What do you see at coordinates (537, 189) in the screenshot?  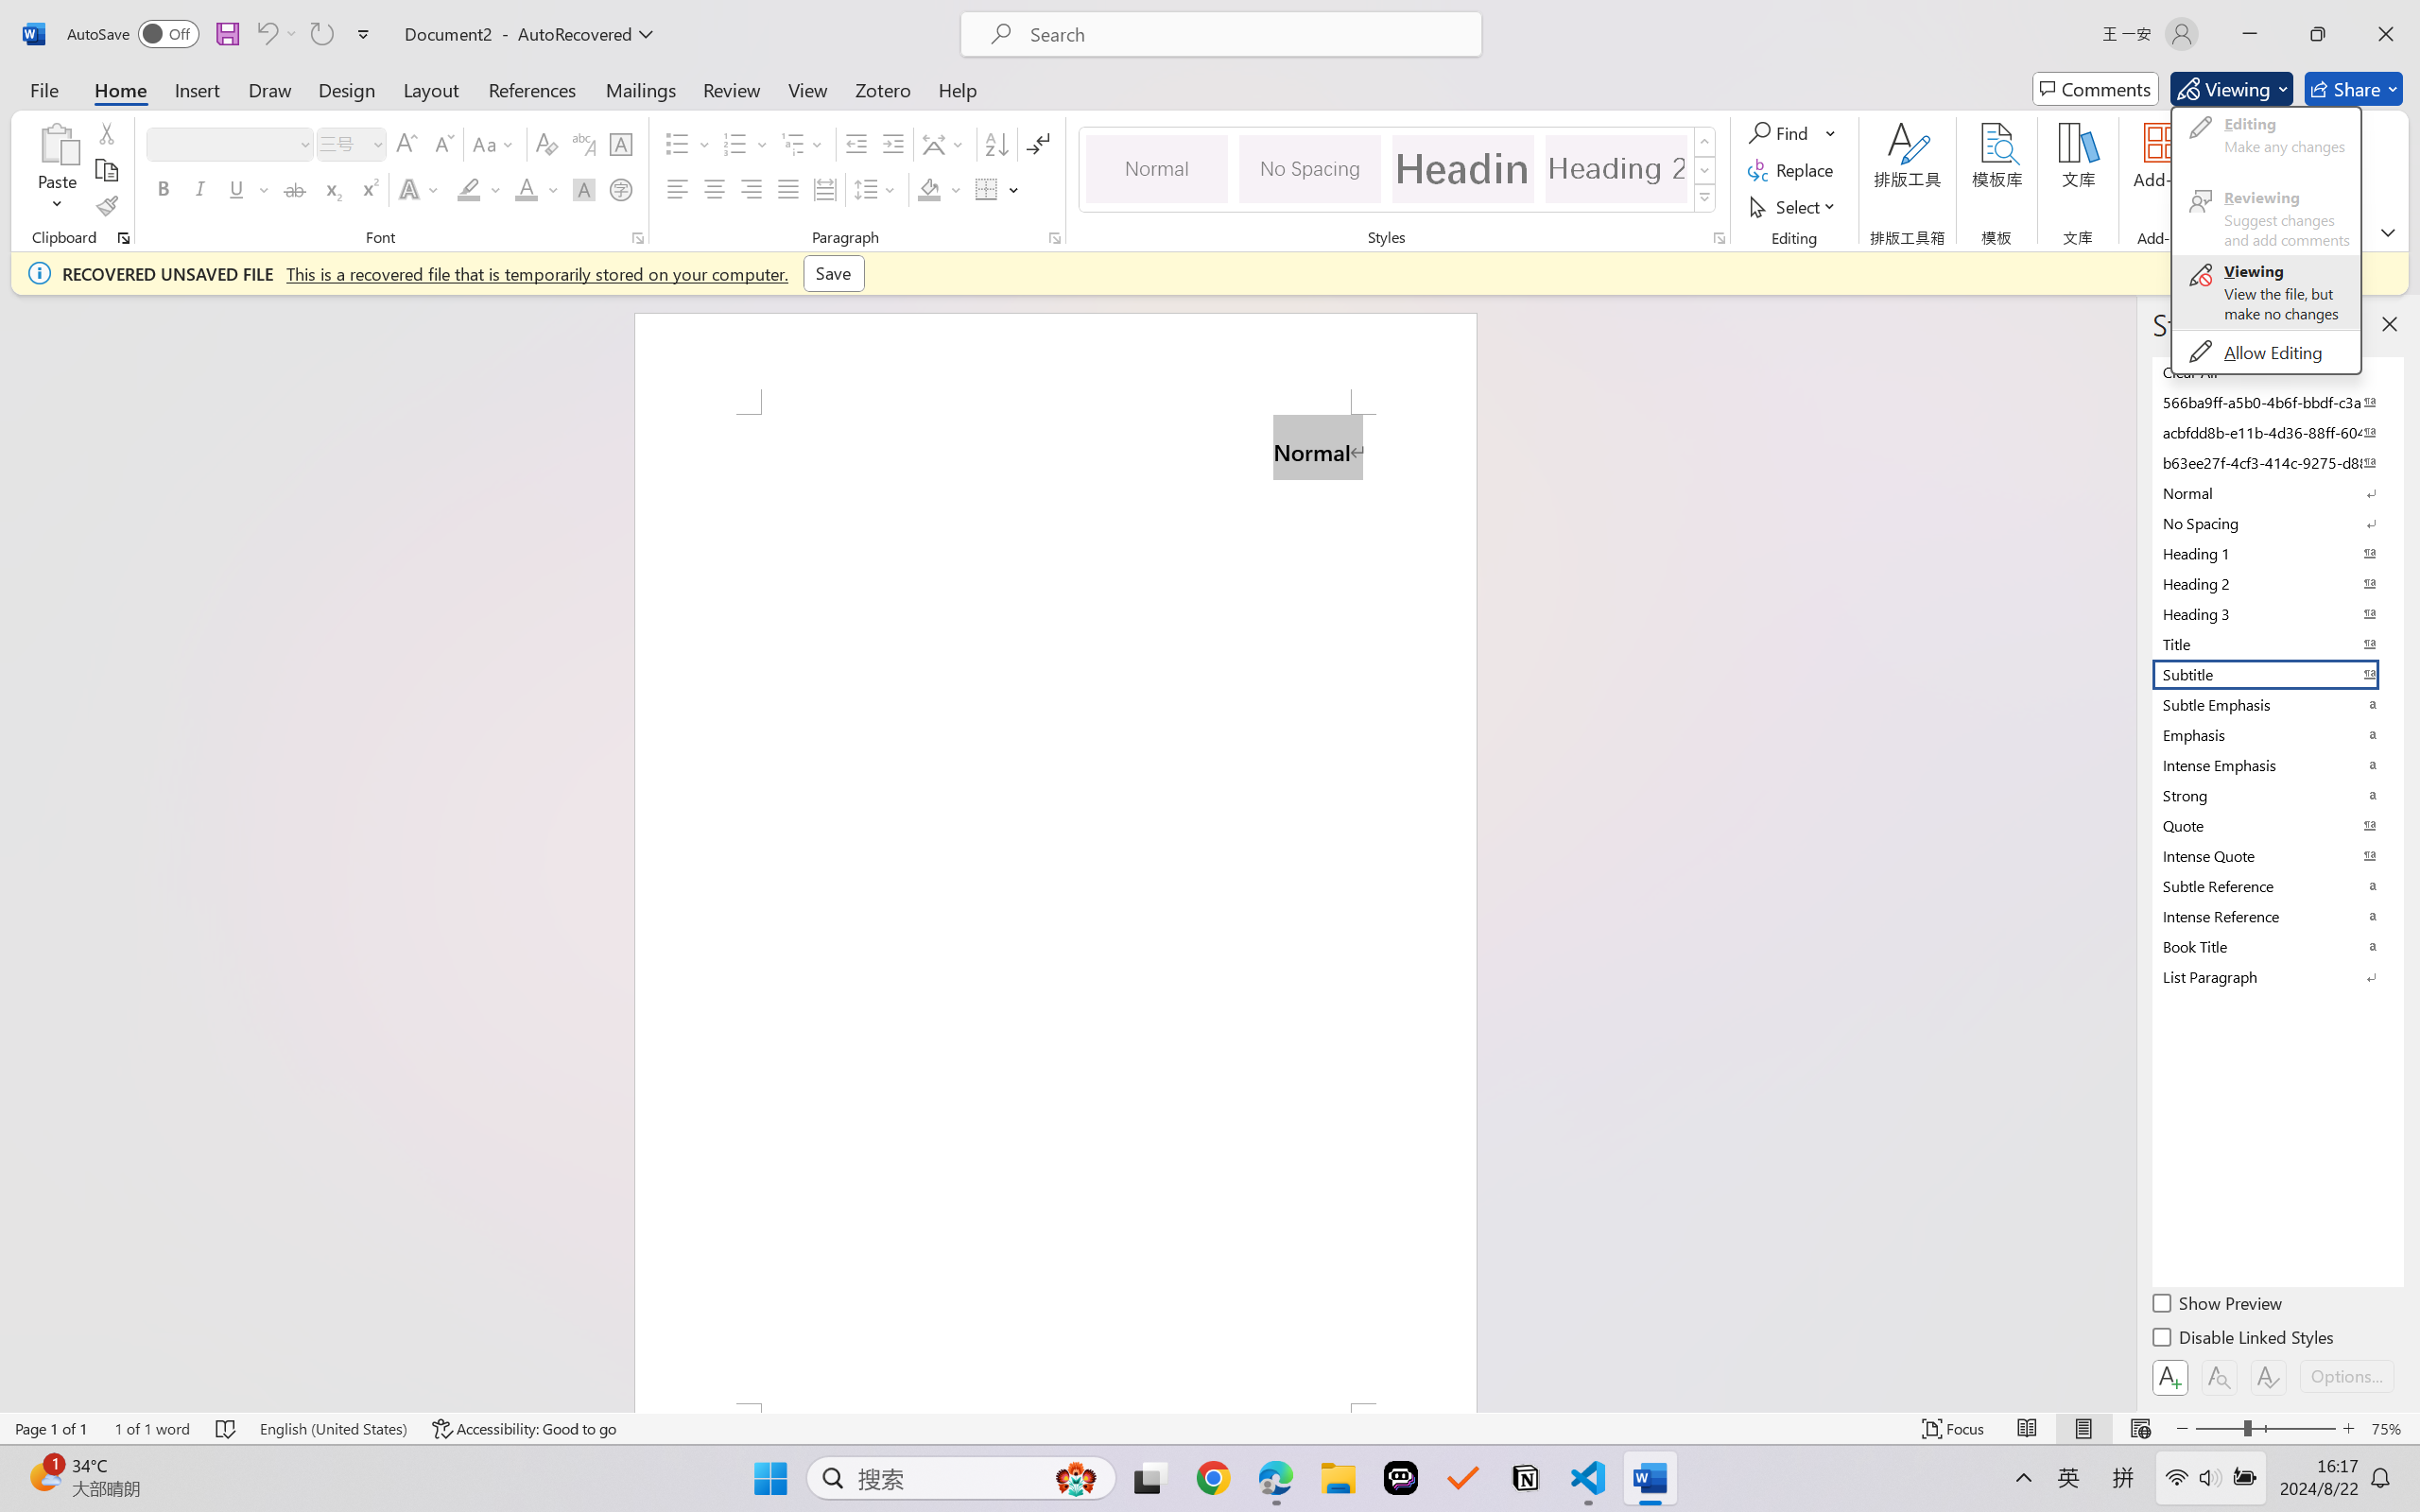 I see `Font Color` at bounding box center [537, 189].